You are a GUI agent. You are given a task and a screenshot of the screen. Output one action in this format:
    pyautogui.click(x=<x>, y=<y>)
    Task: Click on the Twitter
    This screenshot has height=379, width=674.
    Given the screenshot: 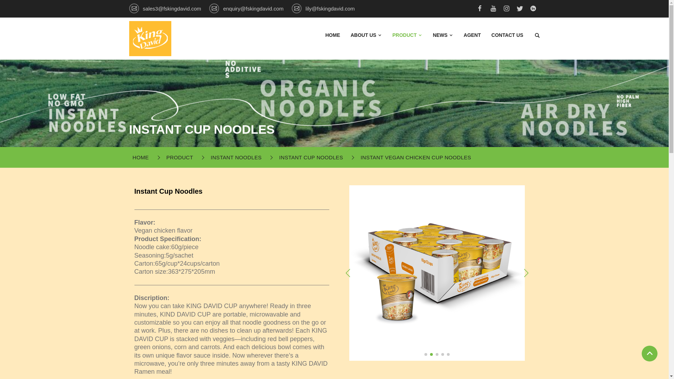 What is the action you would take?
    pyautogui.click(x=520, y=9)
    